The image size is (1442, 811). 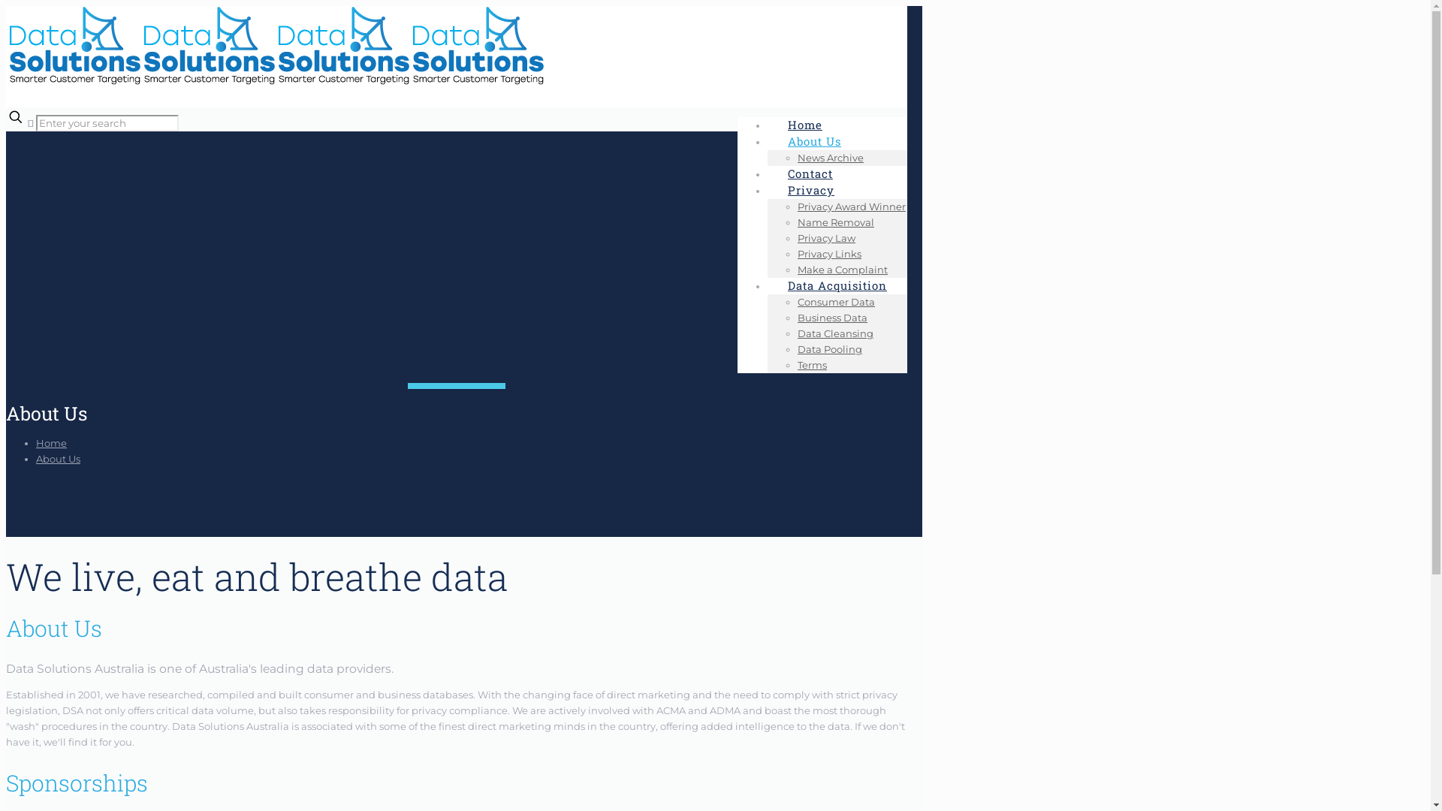 What do you see at coordinates (805, 125) in the screenshot?
I see `Home` at bounding box center [805, 125].